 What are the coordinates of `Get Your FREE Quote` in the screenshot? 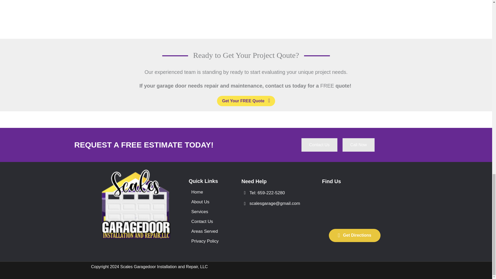 It's located at (246, 101).